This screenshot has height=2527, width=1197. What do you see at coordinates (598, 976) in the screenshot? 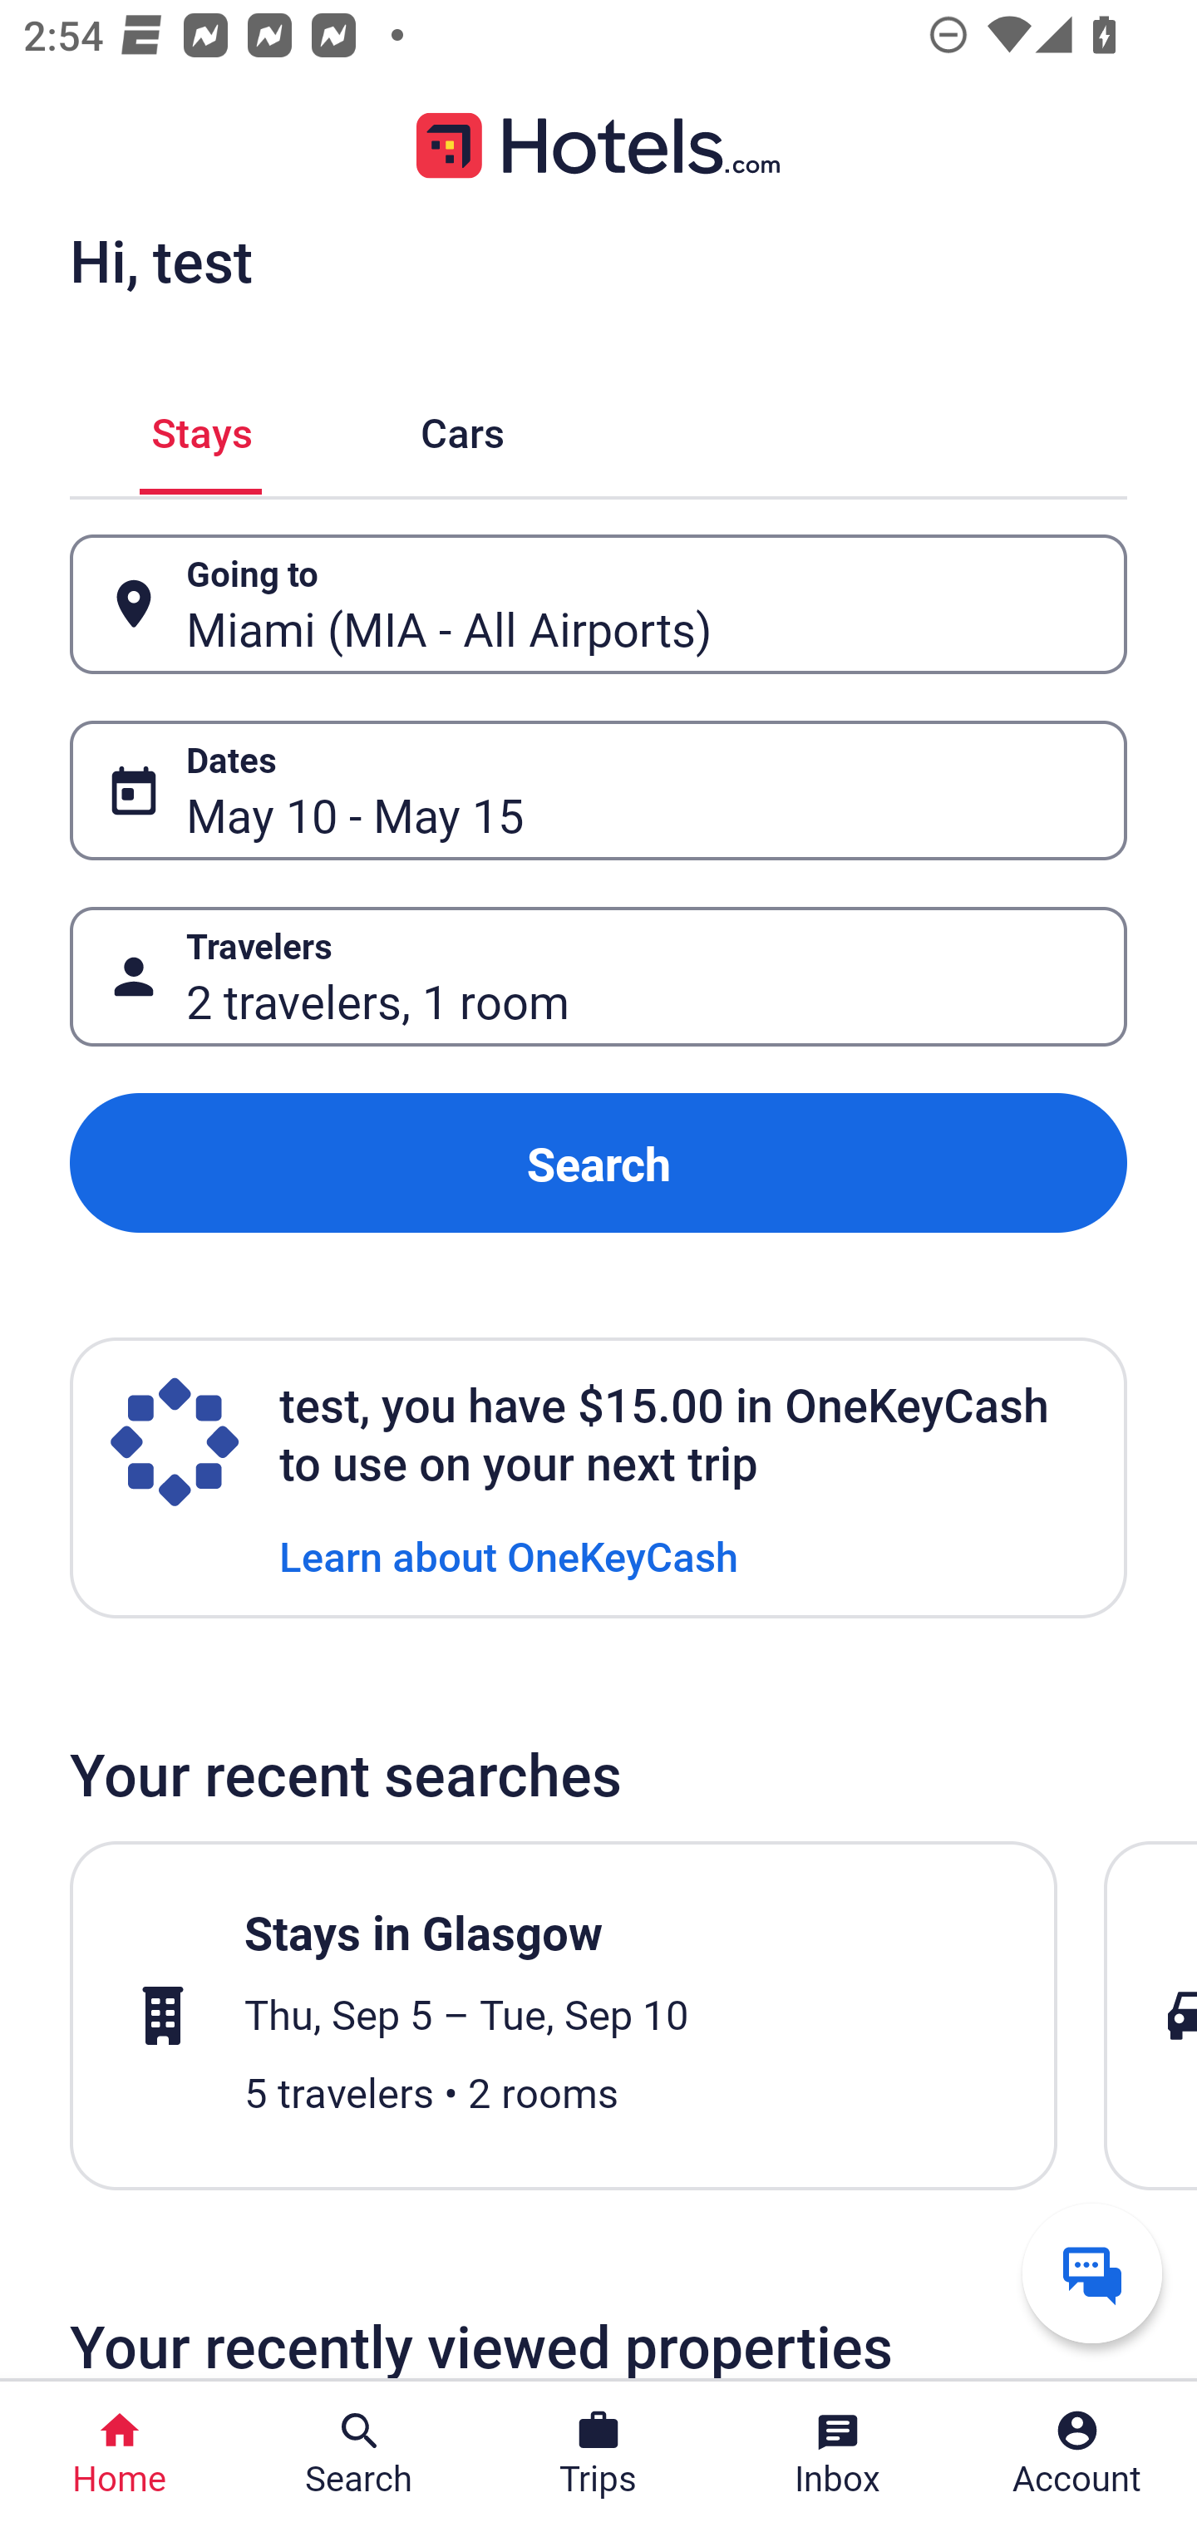
I see `Travelers Button 2 travelers, 1 room` at bounding box center [598, 976].